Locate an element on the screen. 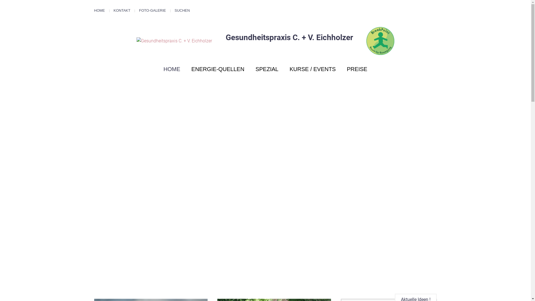  PREISE is located at coordinates (357, 69).